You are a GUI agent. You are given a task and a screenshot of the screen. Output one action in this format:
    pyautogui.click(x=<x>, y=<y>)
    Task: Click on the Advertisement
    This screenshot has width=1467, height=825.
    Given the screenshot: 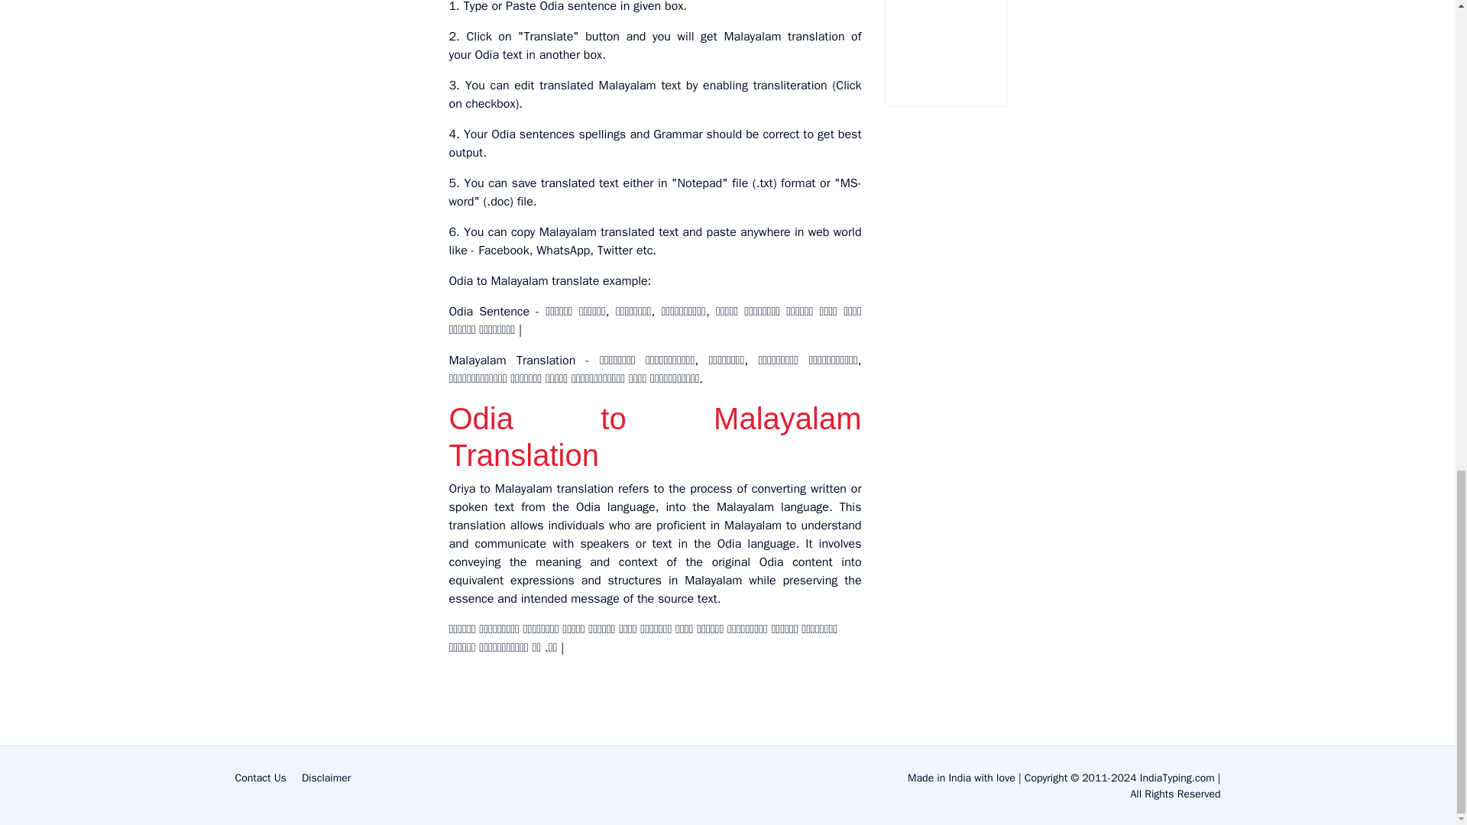 What is the action you would take?
    pyautogui.click(x=977, y=41)
    